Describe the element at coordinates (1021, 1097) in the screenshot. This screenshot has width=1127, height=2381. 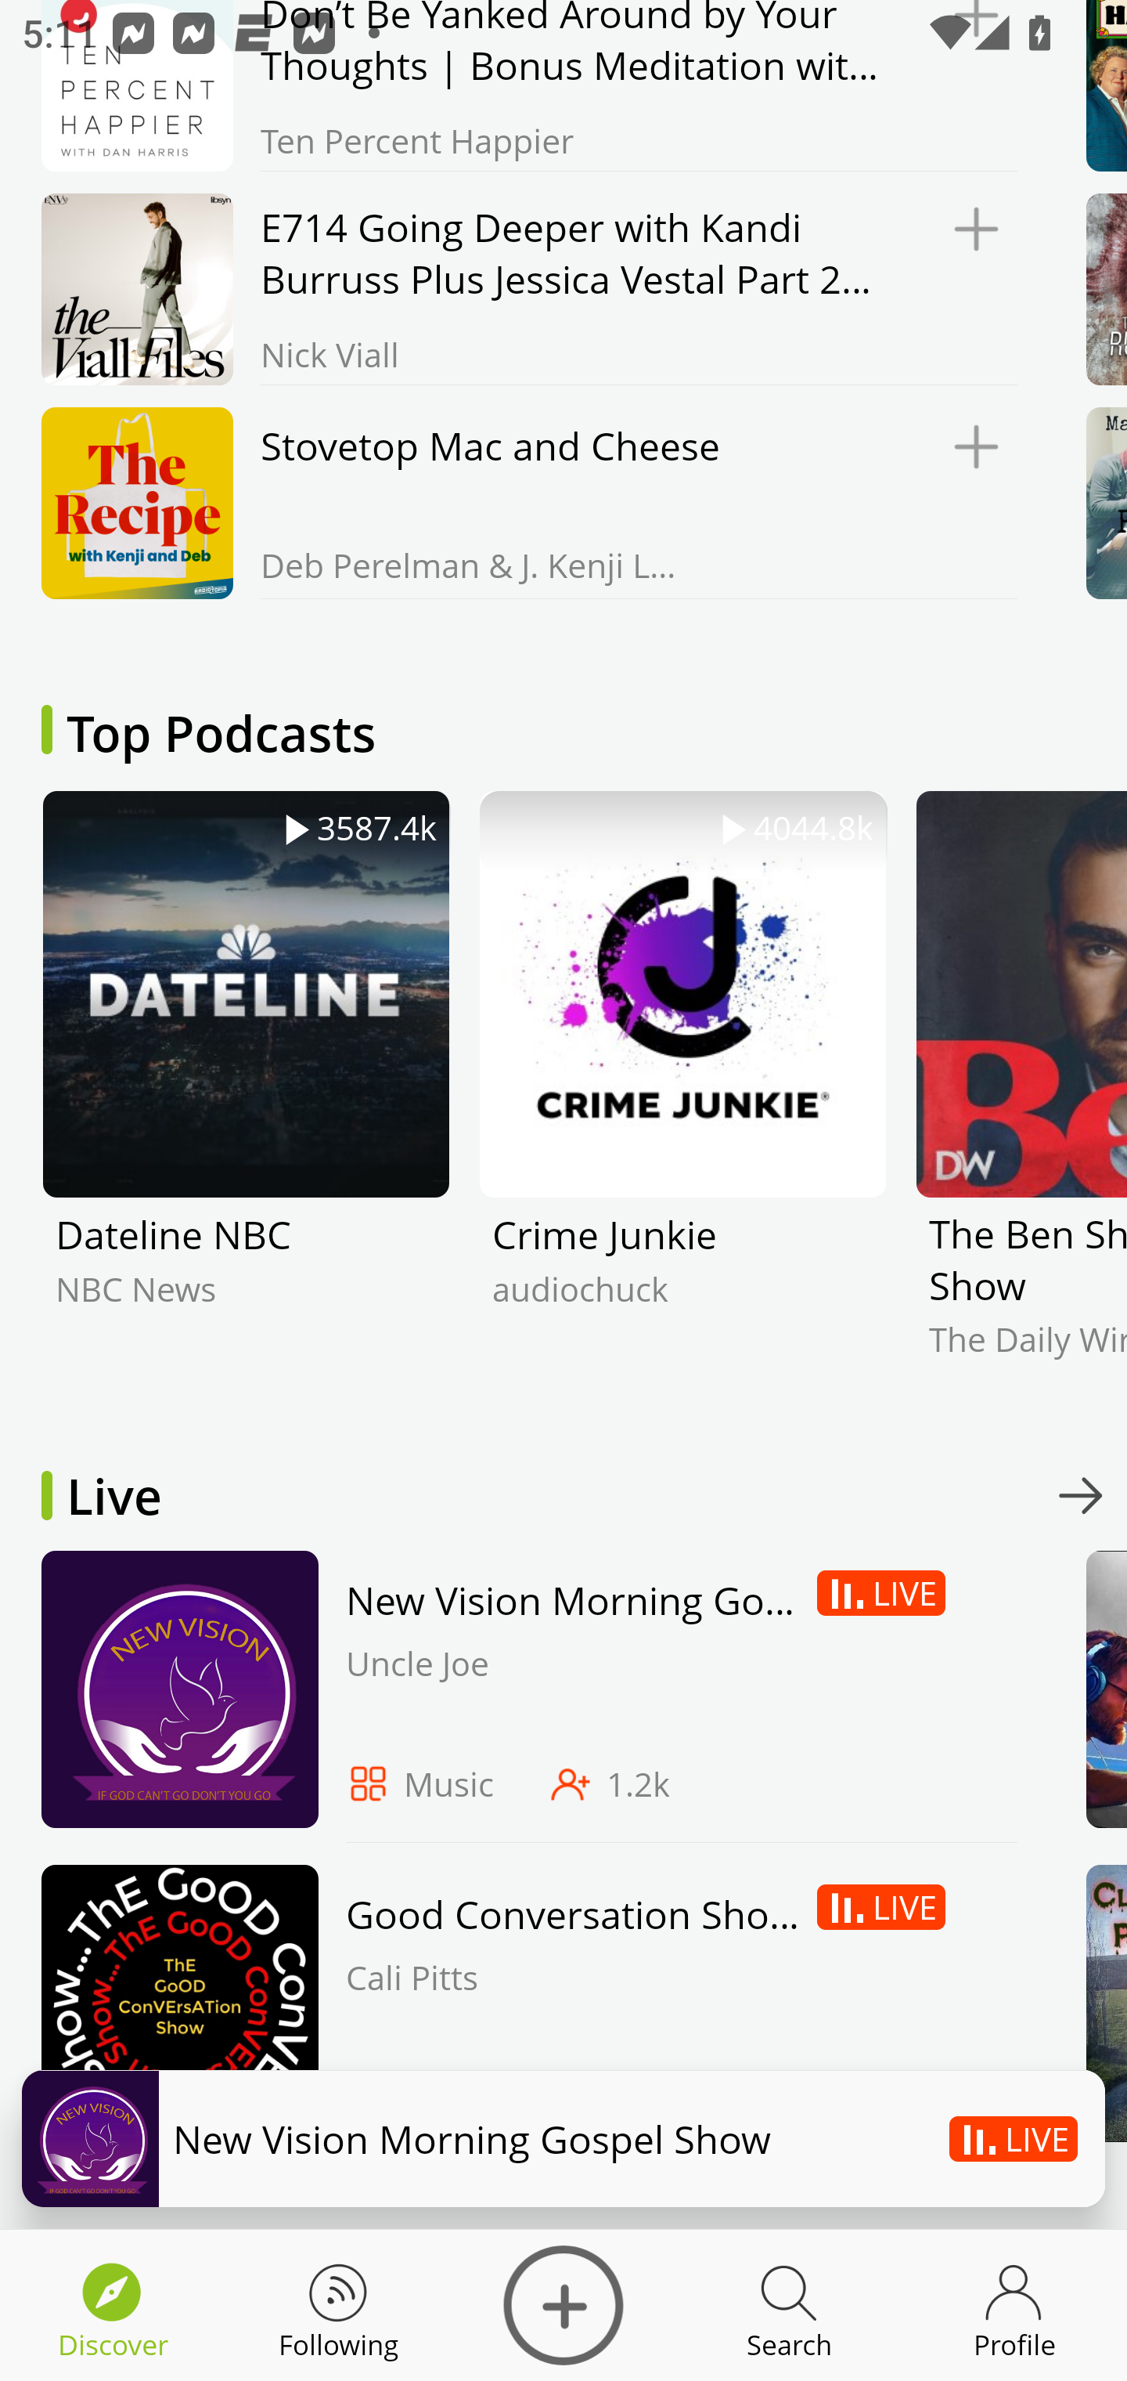
I see `The Ben Shapiro Show The Daily Wire` at that location.